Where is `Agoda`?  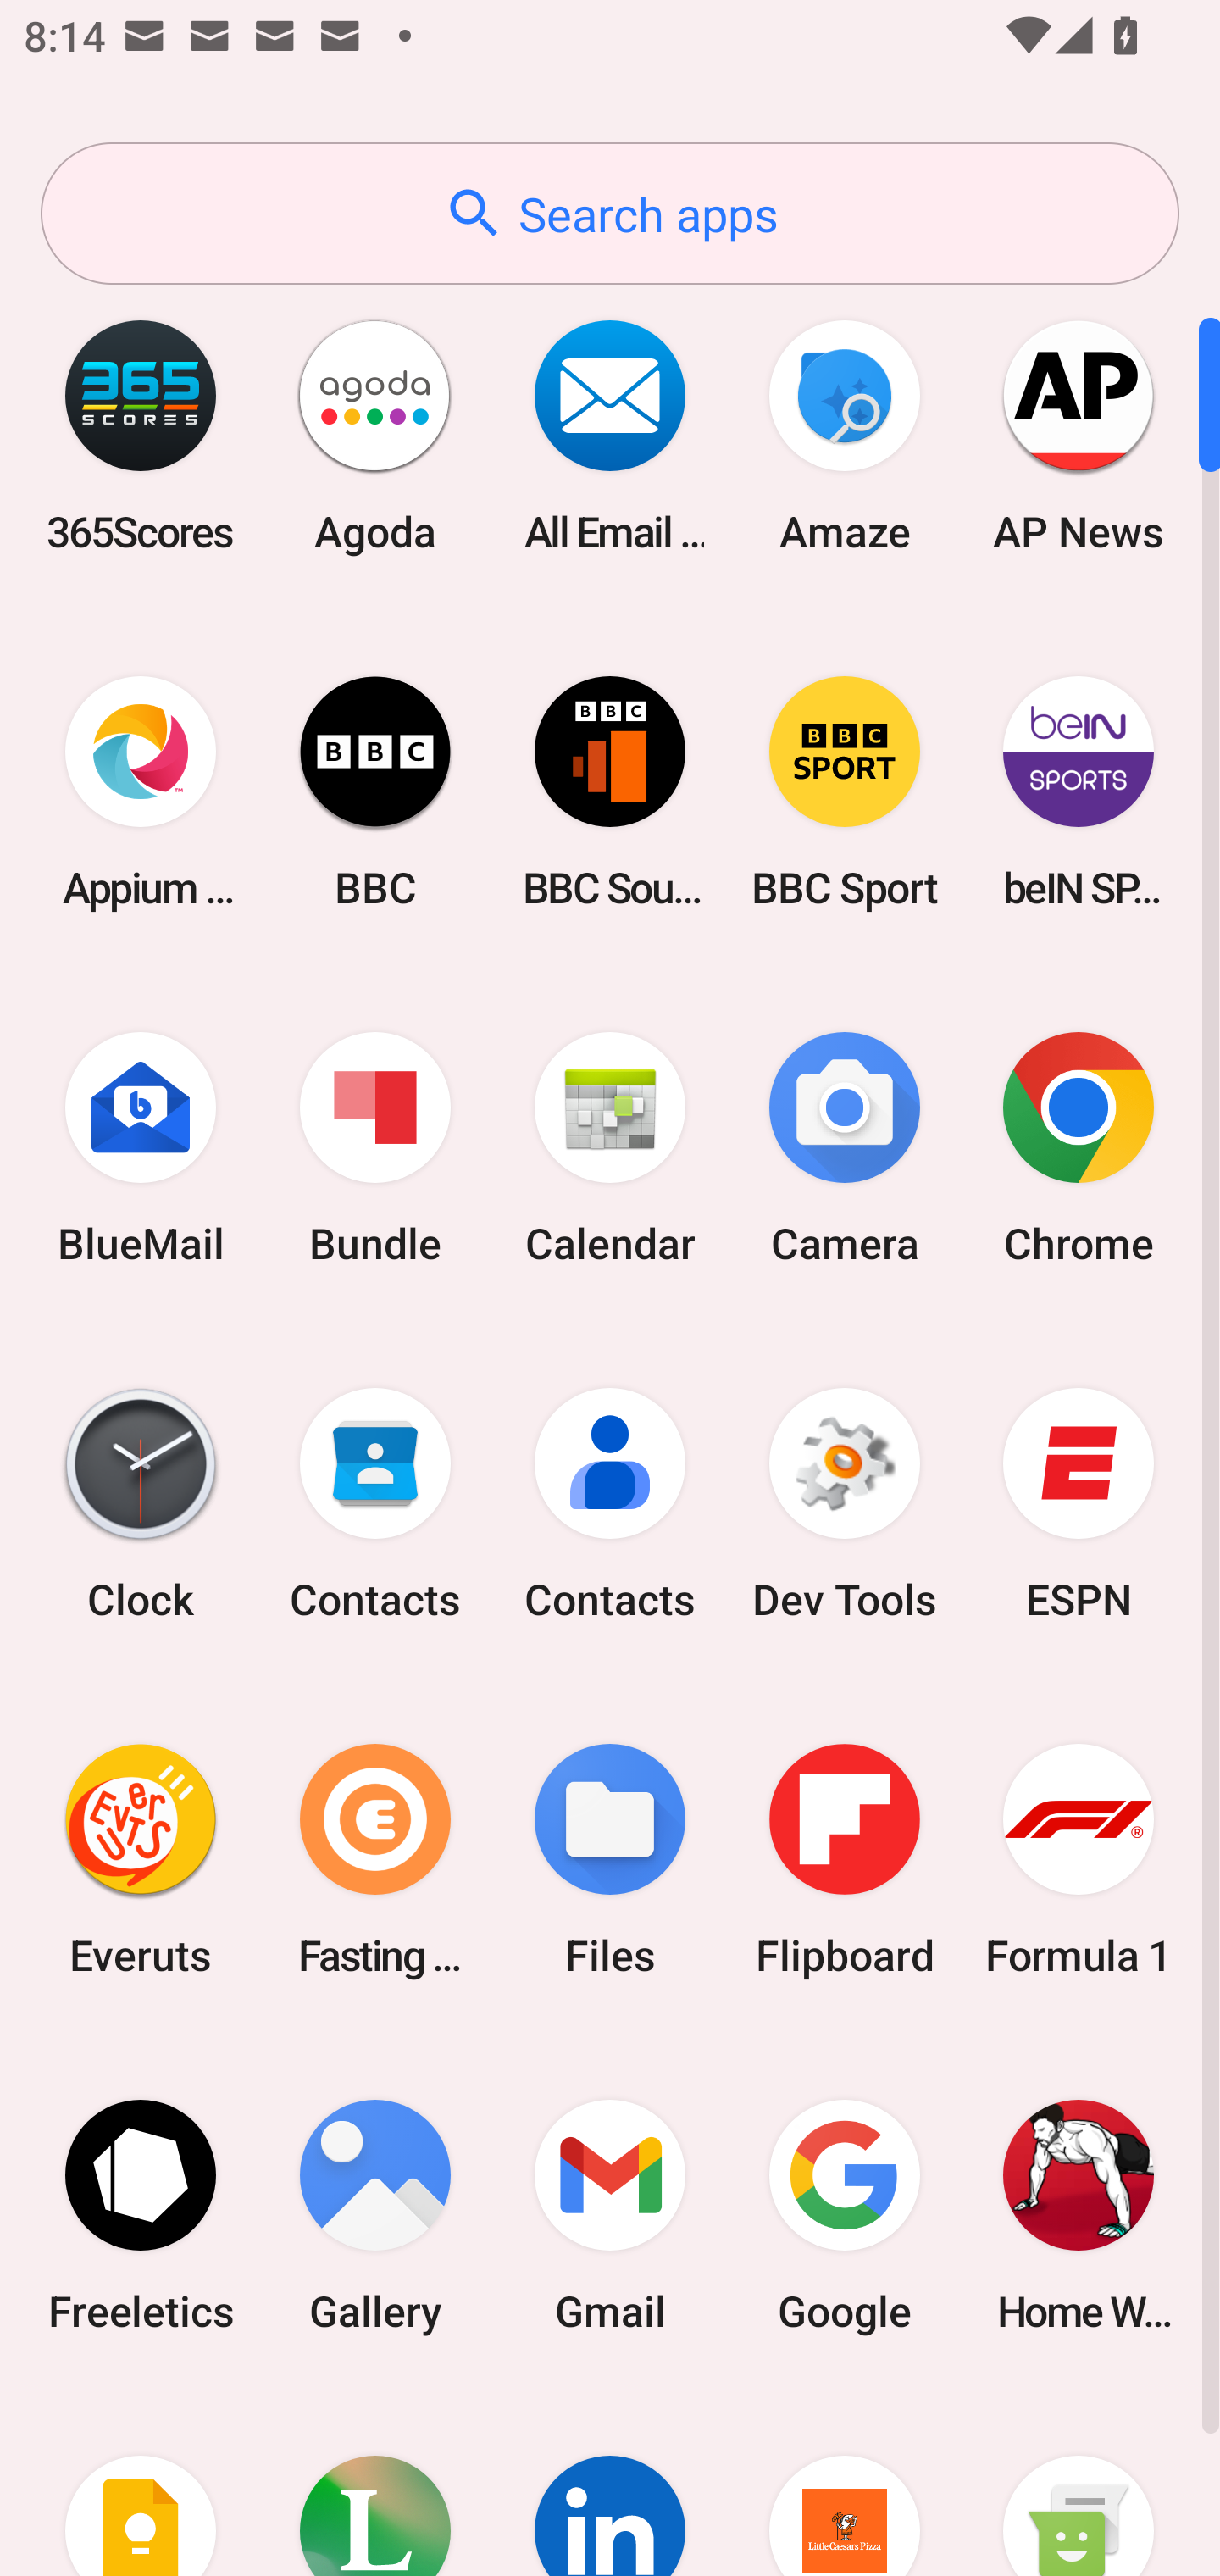 Agoda is located at coordinates (375, 436).